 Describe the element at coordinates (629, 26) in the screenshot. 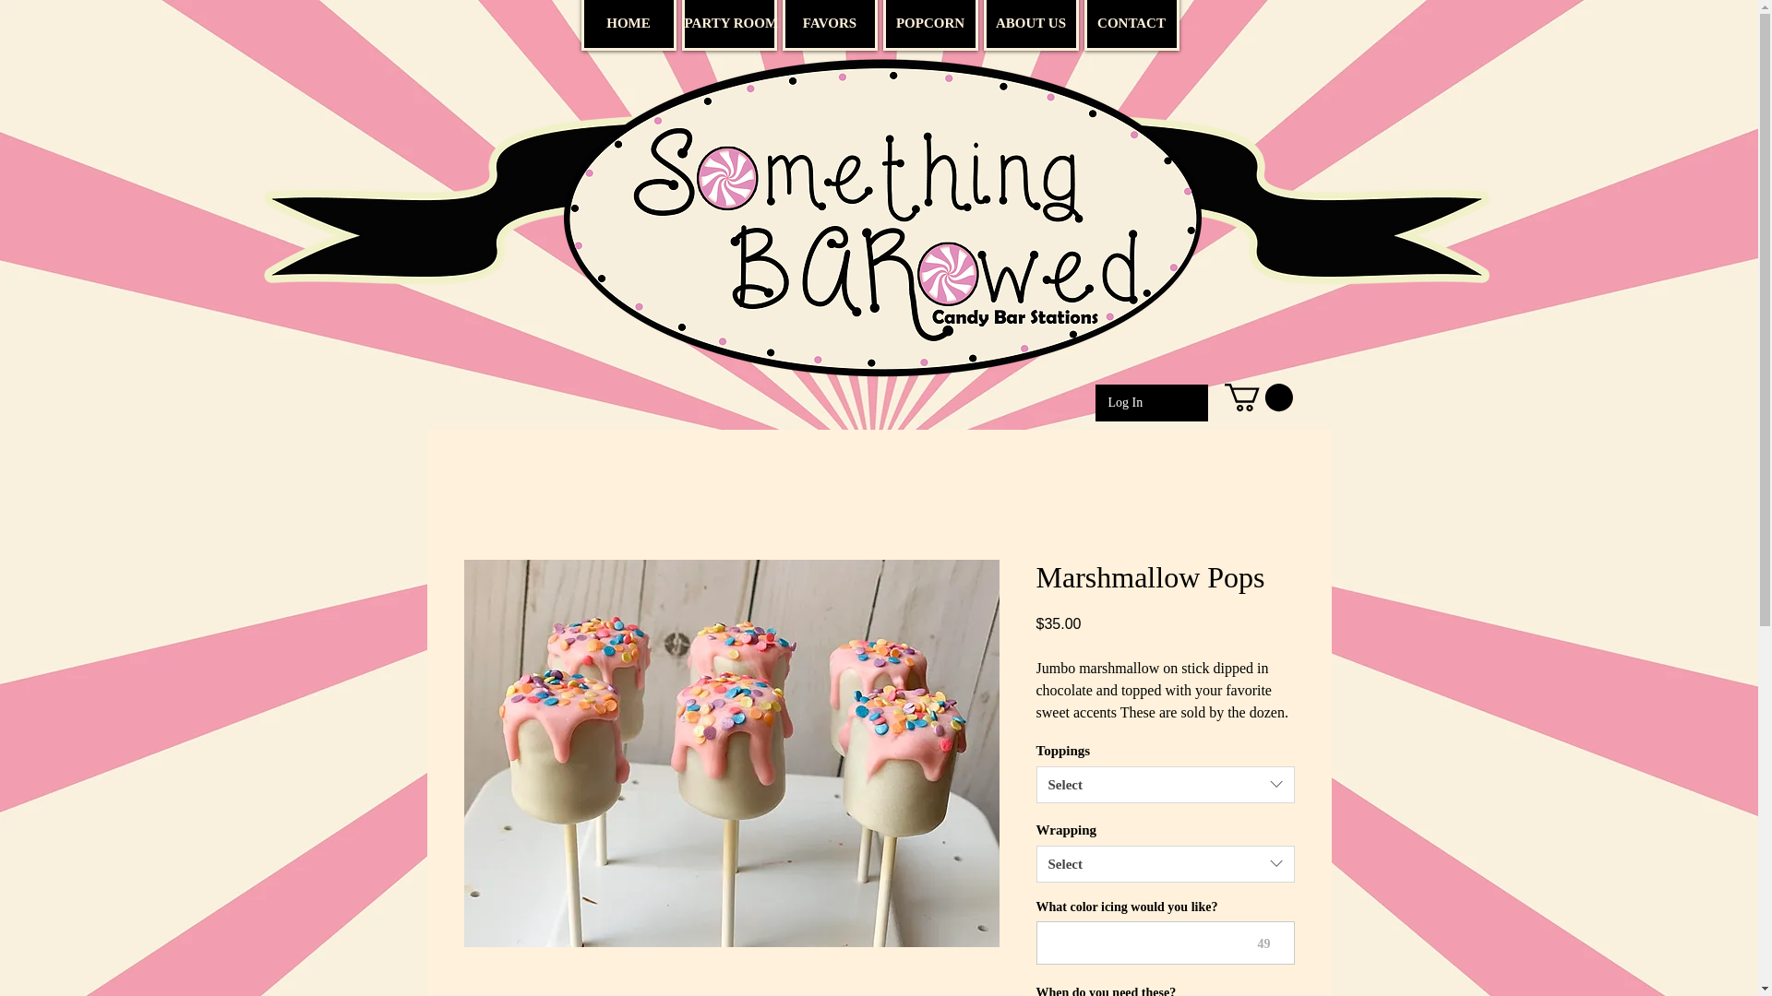

I see `HOME` at that location.